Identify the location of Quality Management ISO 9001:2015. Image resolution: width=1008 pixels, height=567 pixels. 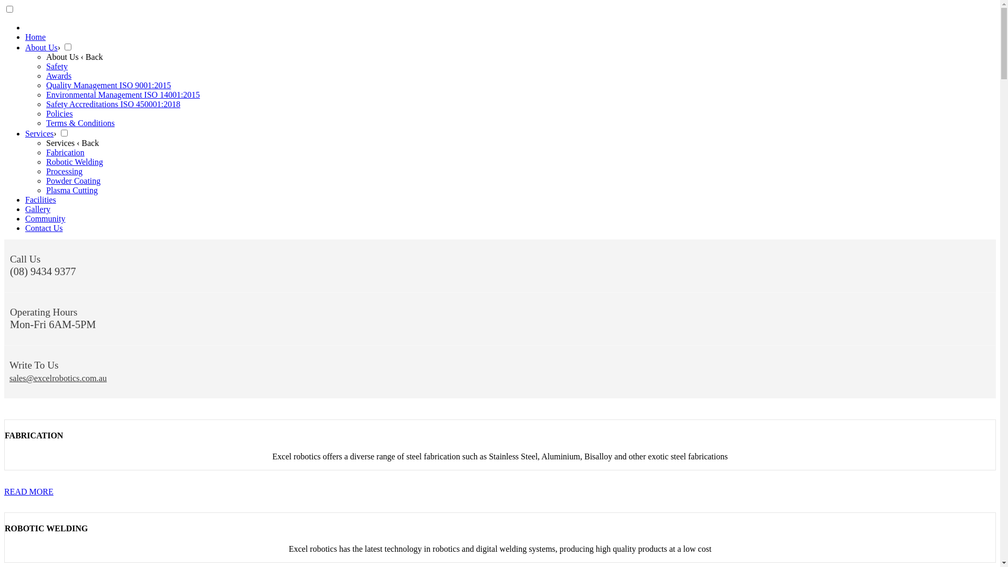
(109, 85).